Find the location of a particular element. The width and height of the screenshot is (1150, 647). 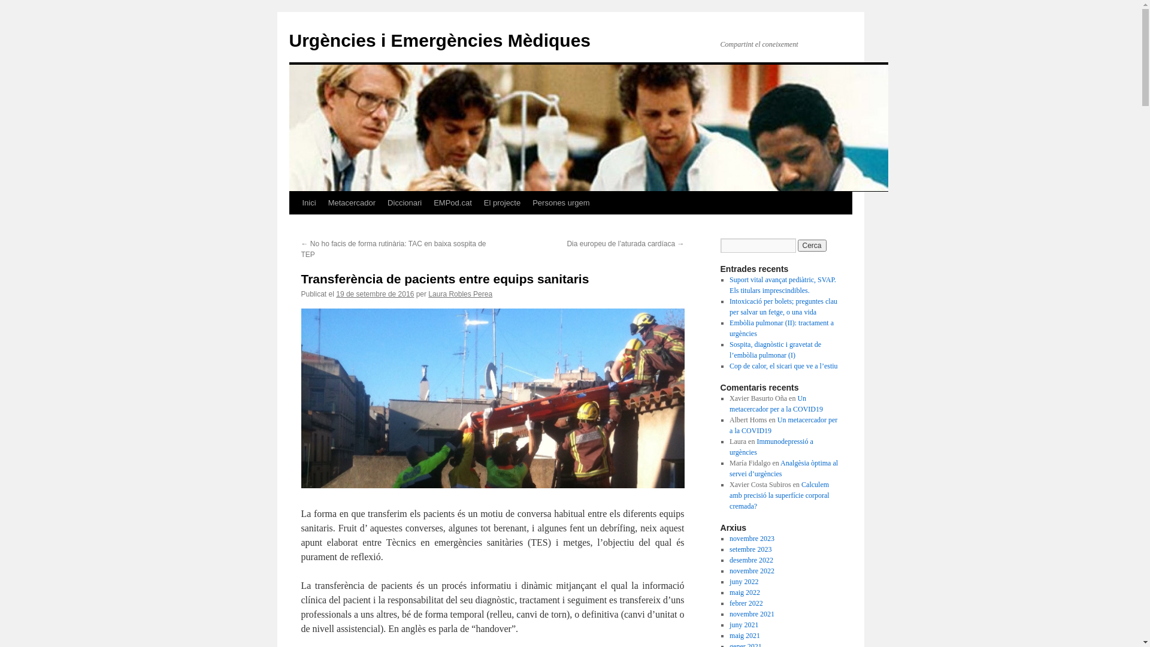

Diccionari is located at coordinates (405, 203).